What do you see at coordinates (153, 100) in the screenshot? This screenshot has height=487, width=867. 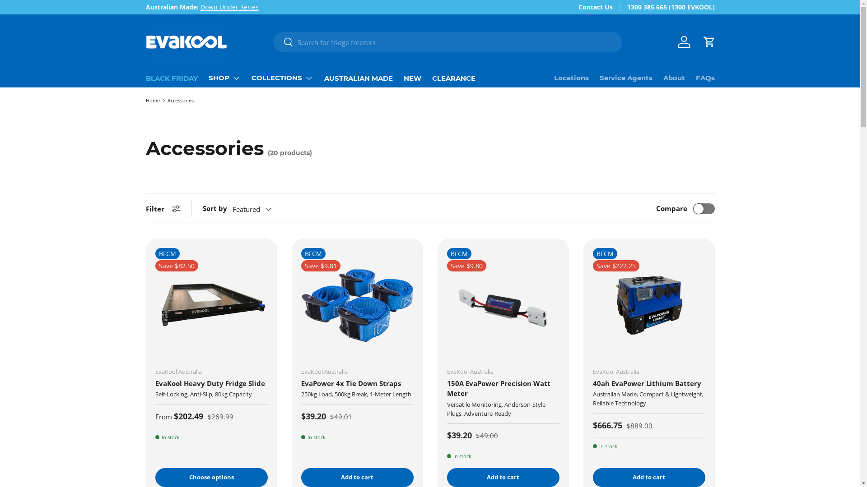 I see `Home` at bounding box center [153, 100].